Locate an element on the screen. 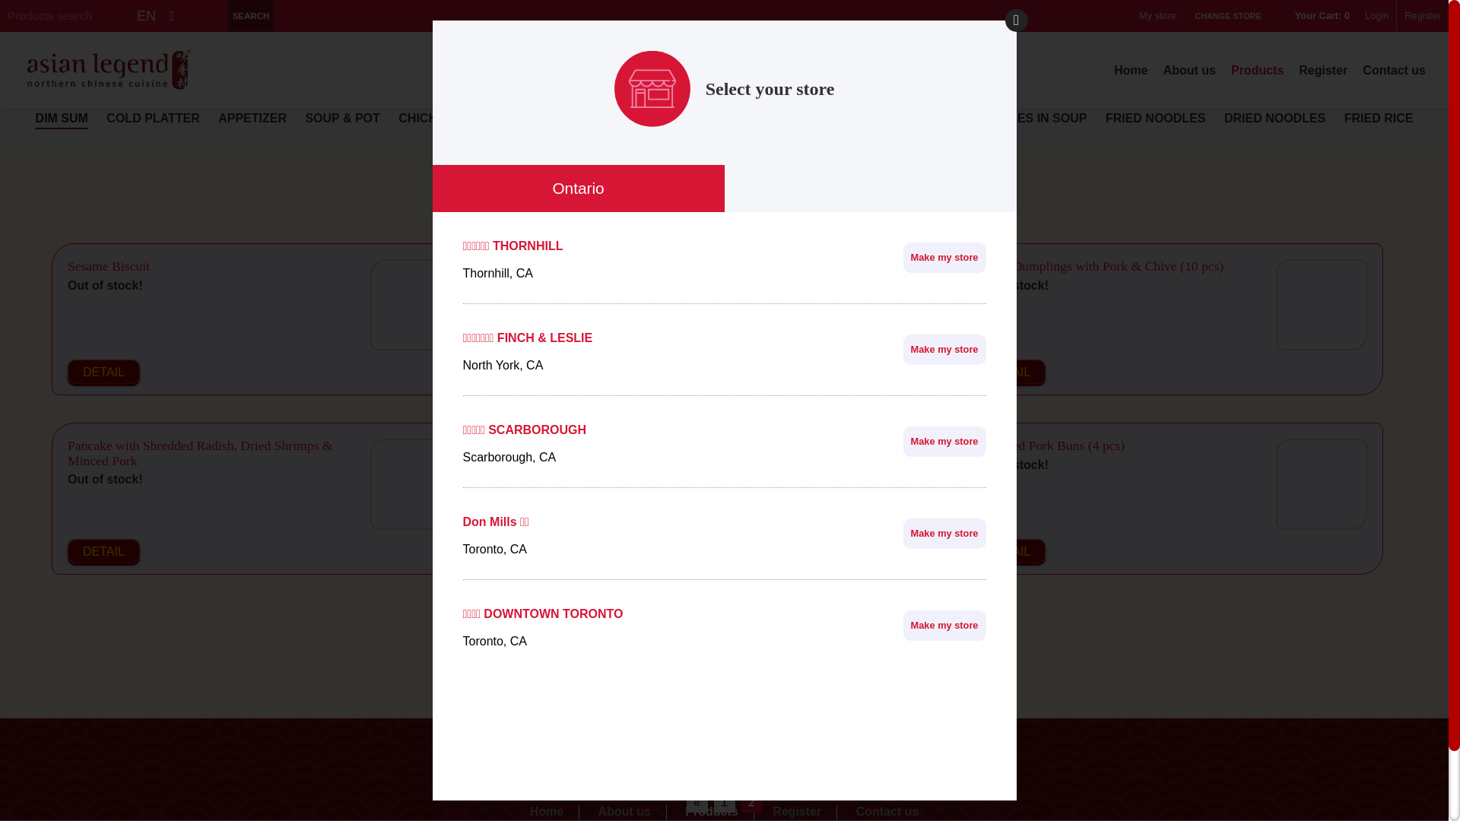 This screenshot has width=1460, height=821. Pancake with Shredded Radish, Dried Shrimps & Minced Pork is located at coordinates (416, 484).